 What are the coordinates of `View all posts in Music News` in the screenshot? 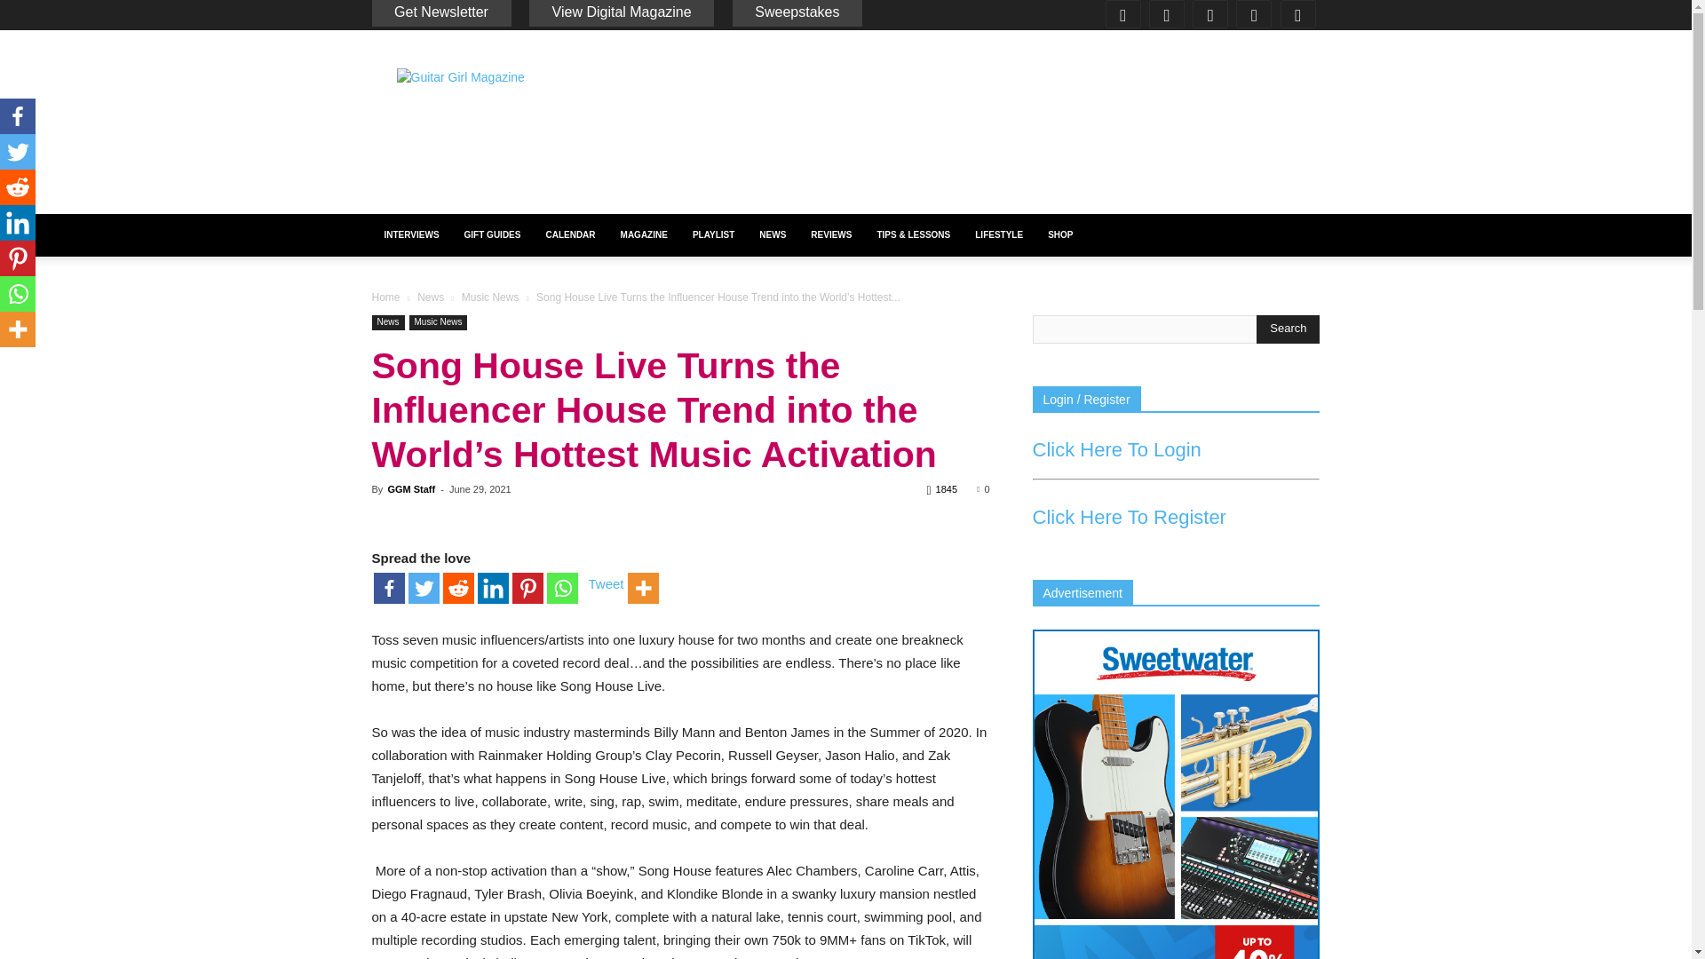 It's located at (490, 297).